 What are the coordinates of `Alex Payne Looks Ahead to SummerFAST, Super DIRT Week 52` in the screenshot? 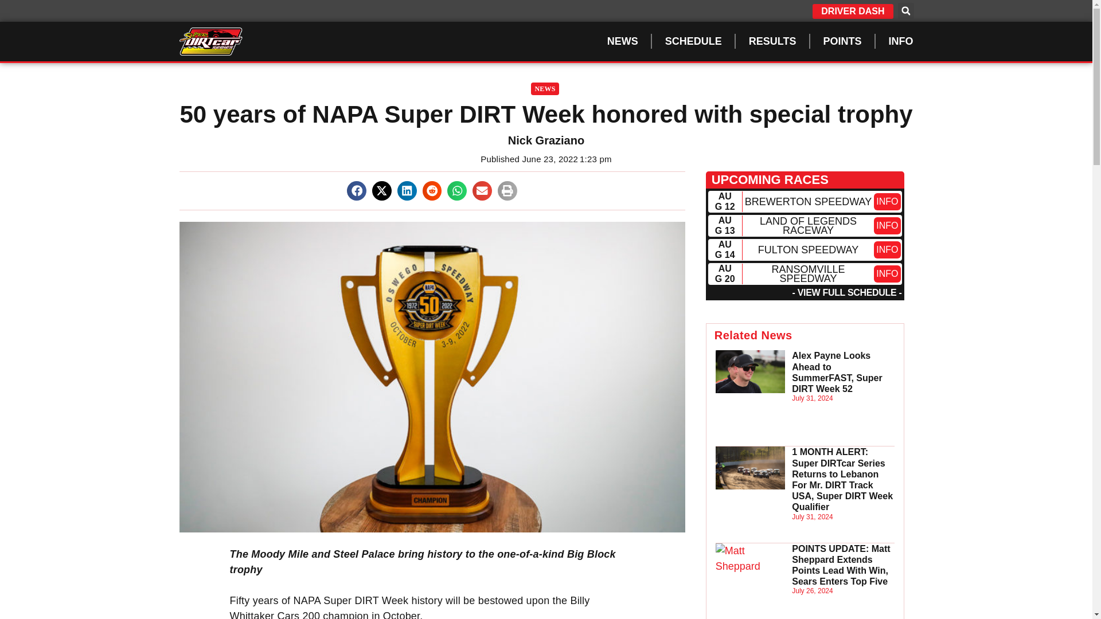 It's located at (836, 372).